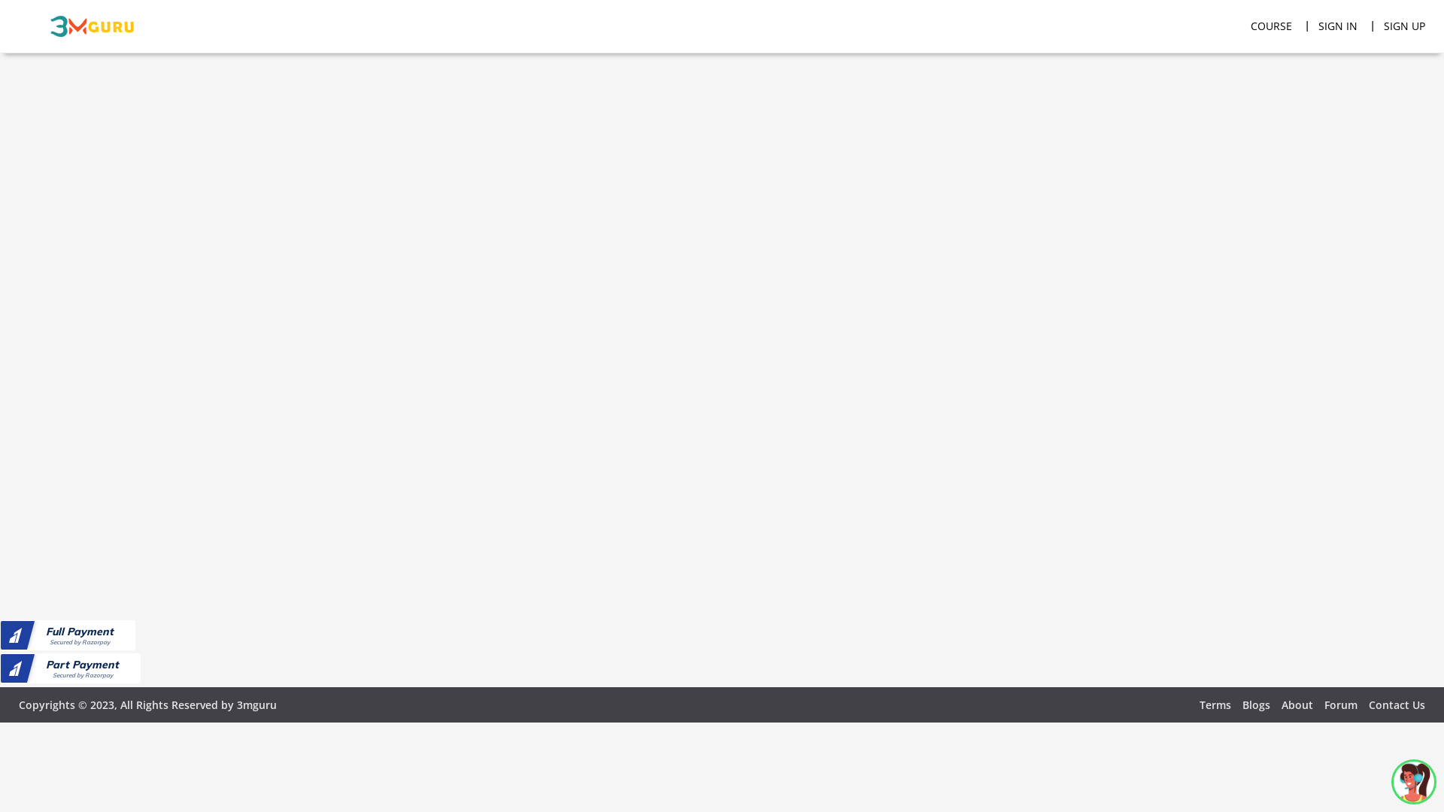 This screenshot has width=1444, height=812. What do you see at coordinates (68, 635) in the screenshot?
I see `Full Payment
Secured by Razorpay` at bounding box center [68, 635].